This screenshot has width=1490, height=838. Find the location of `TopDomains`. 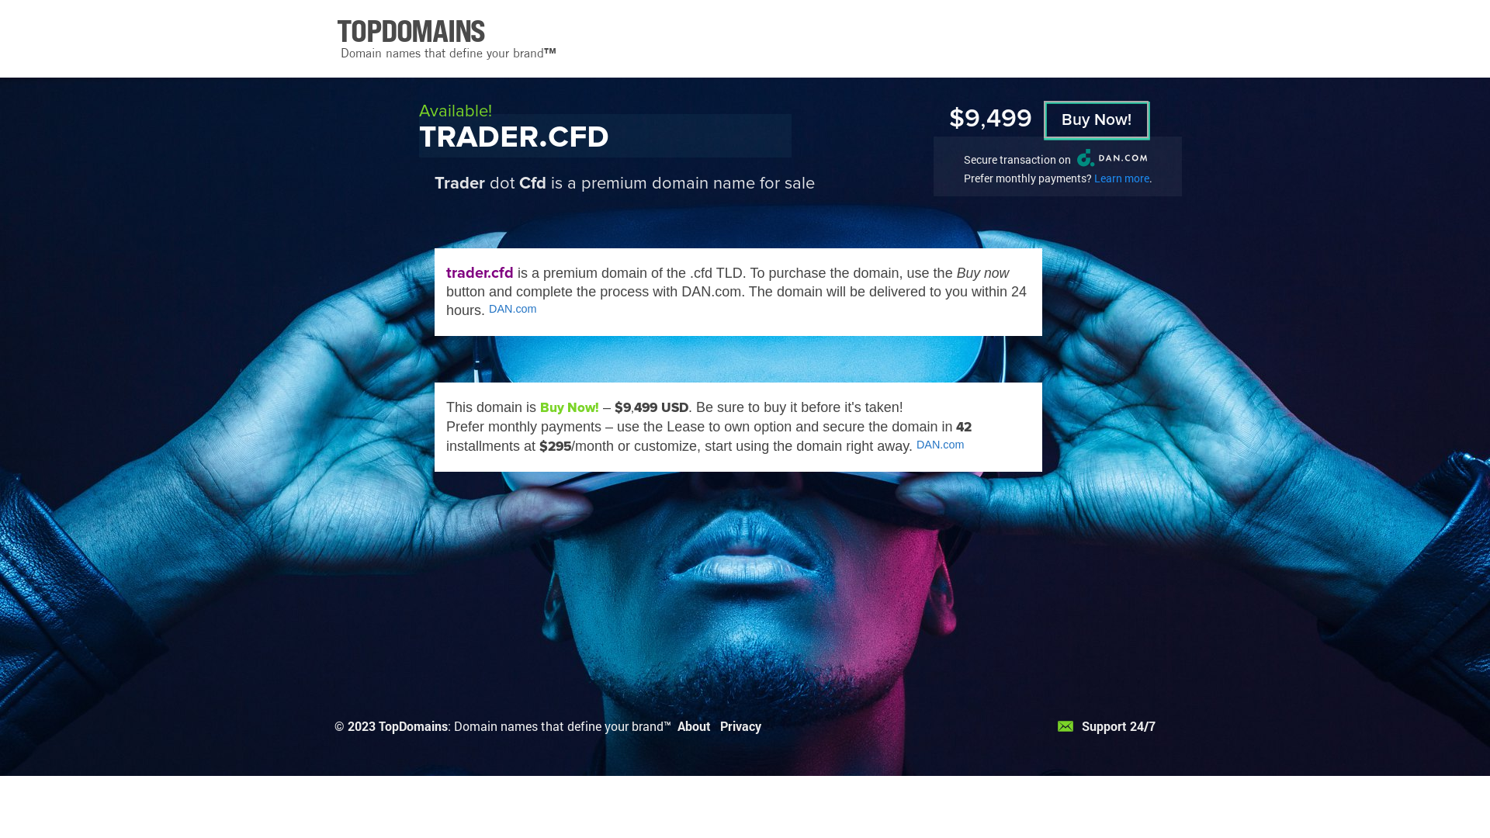

TopDomains is located at coordinates (413, 726).